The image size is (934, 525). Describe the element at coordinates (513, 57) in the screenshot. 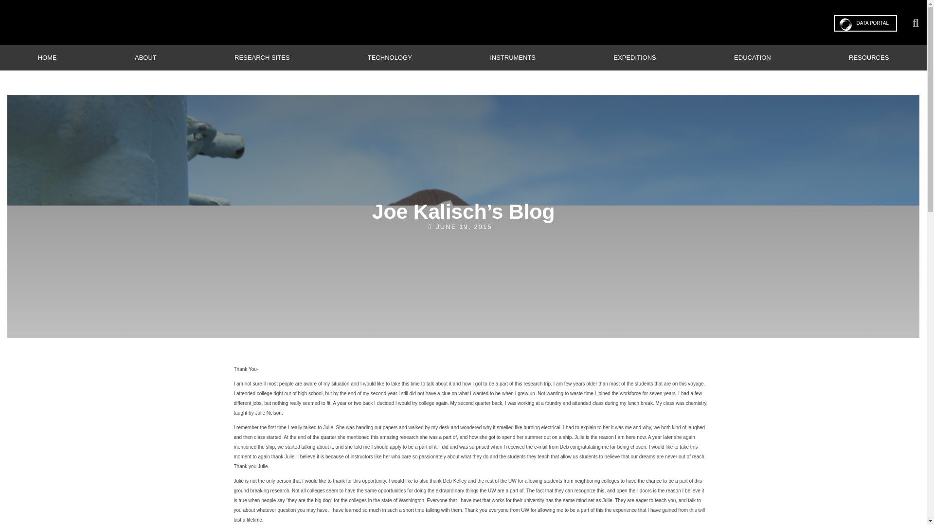

I see `INSTRUMENTS` at that location.